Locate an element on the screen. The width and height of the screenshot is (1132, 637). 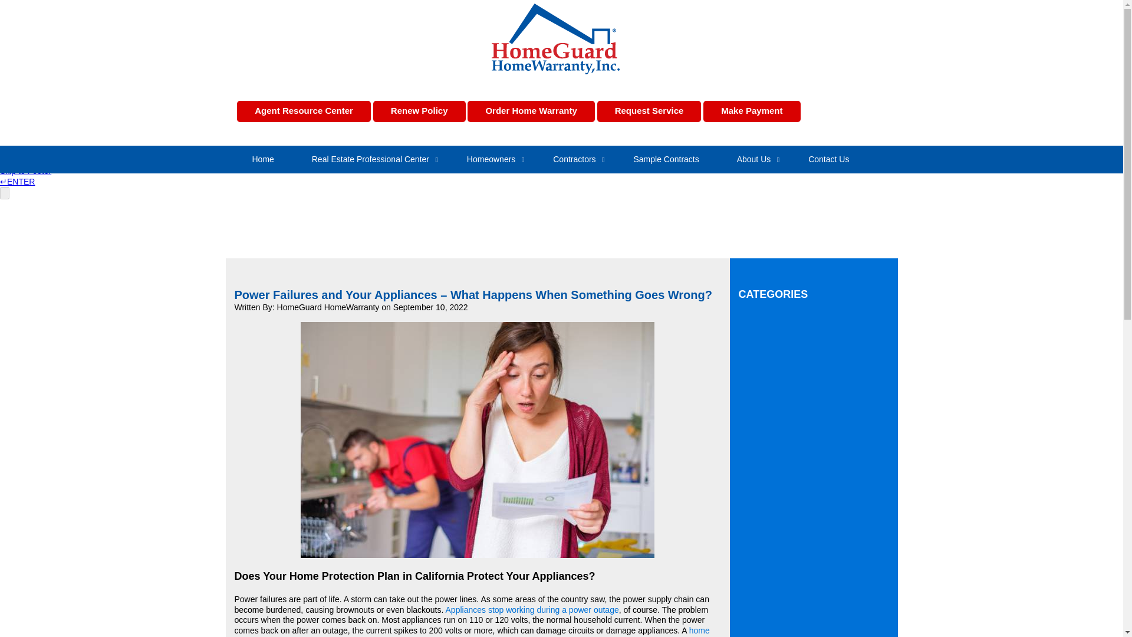
Sample Contracts is located at coordinates (666, 159).